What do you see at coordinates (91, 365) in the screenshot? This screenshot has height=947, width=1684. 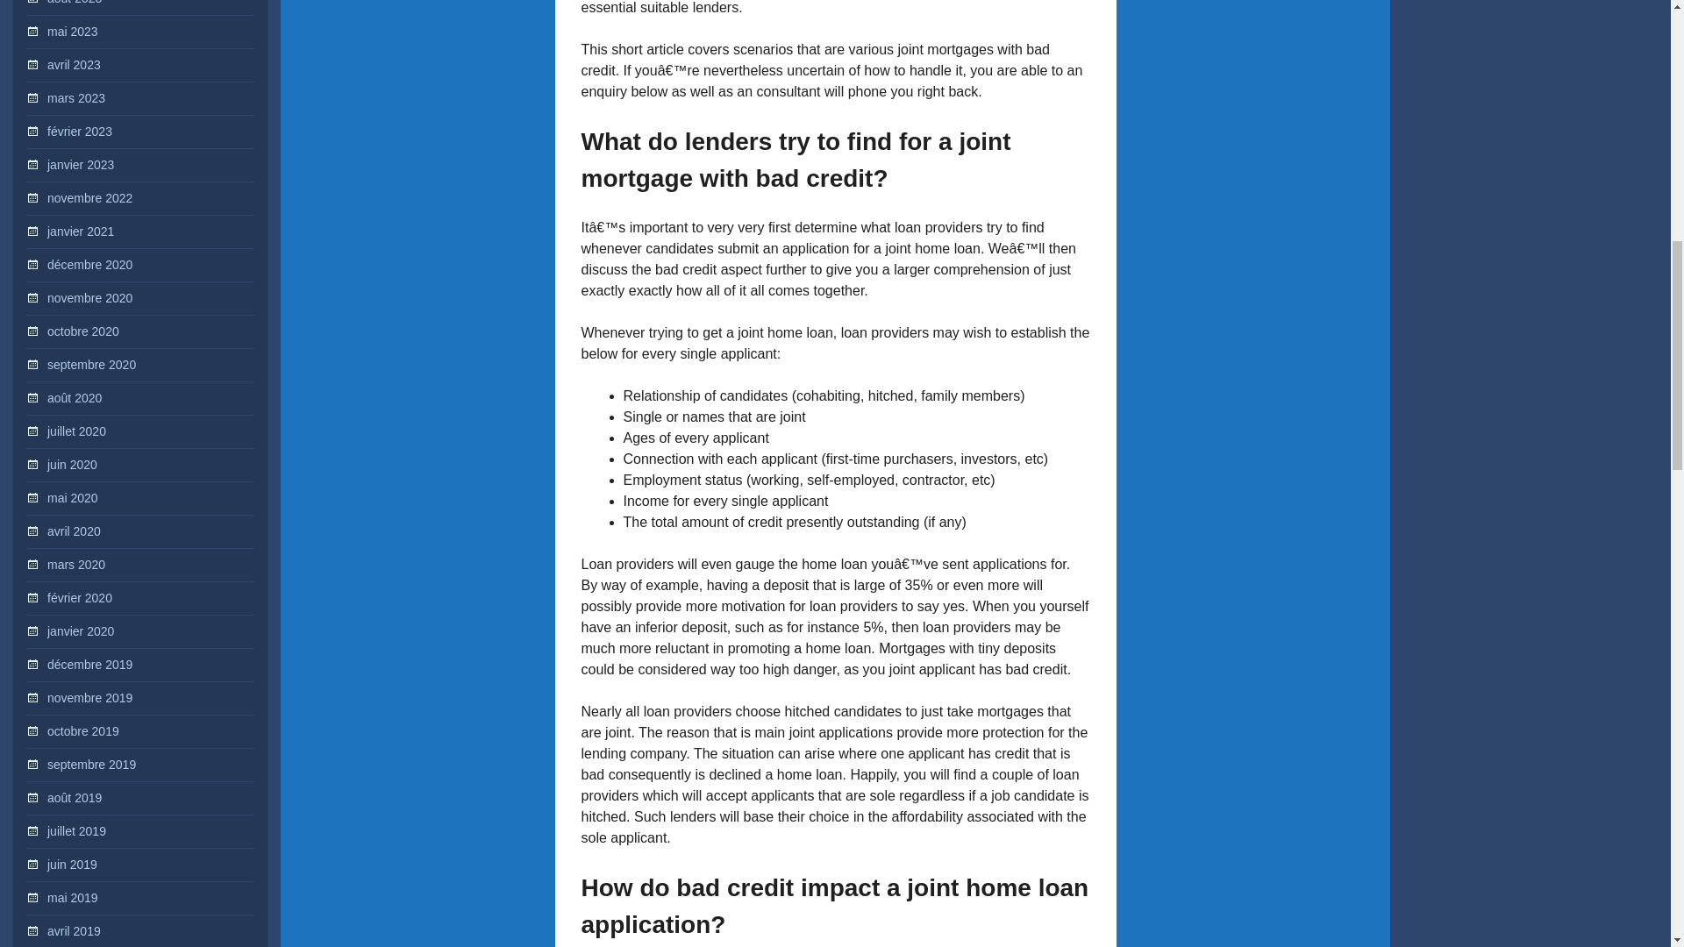 I see `septembre 2020` at bounding box center [91, 365].